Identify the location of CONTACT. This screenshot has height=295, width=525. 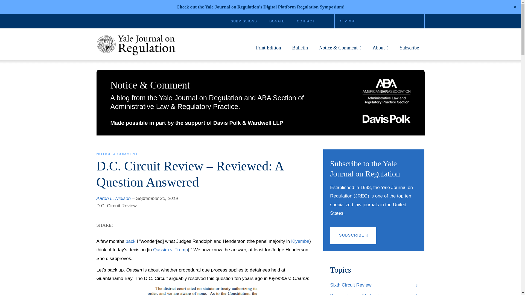
(306, 21).